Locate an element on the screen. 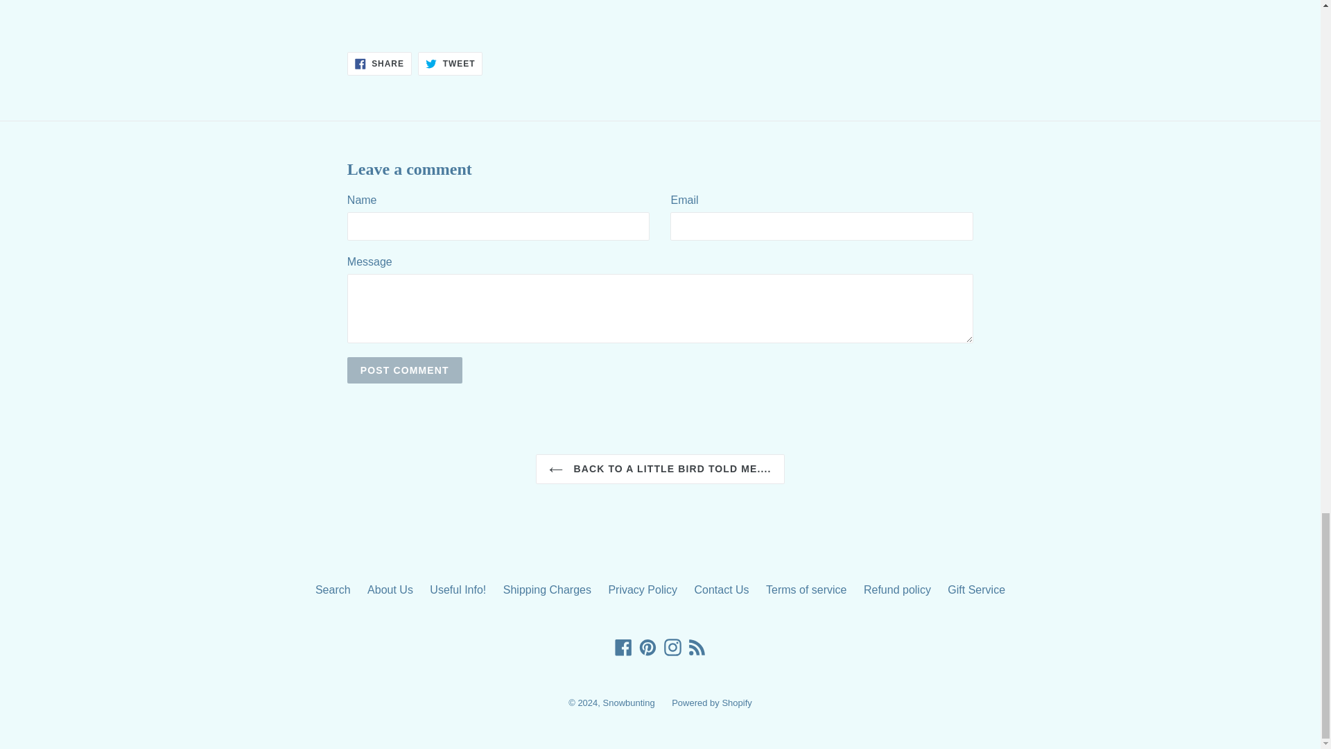 The width and height of the screenshot is (1331, 749). Snowbunting on Instagram is located at coordinates (672, 648).